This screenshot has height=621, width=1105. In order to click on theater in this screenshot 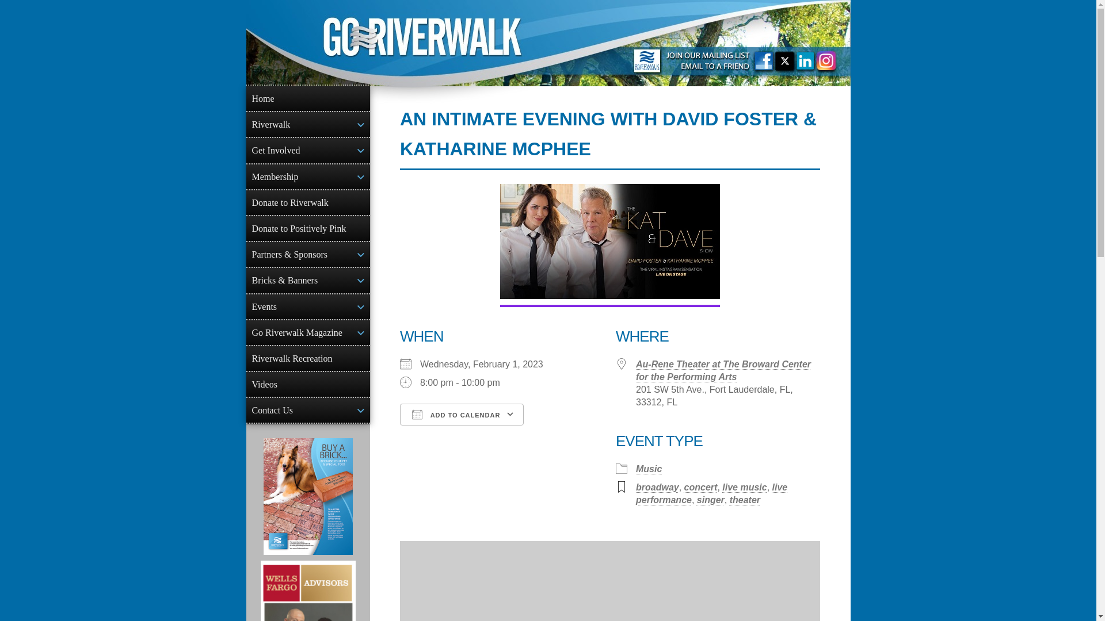, I will do `click(745, 500)`.